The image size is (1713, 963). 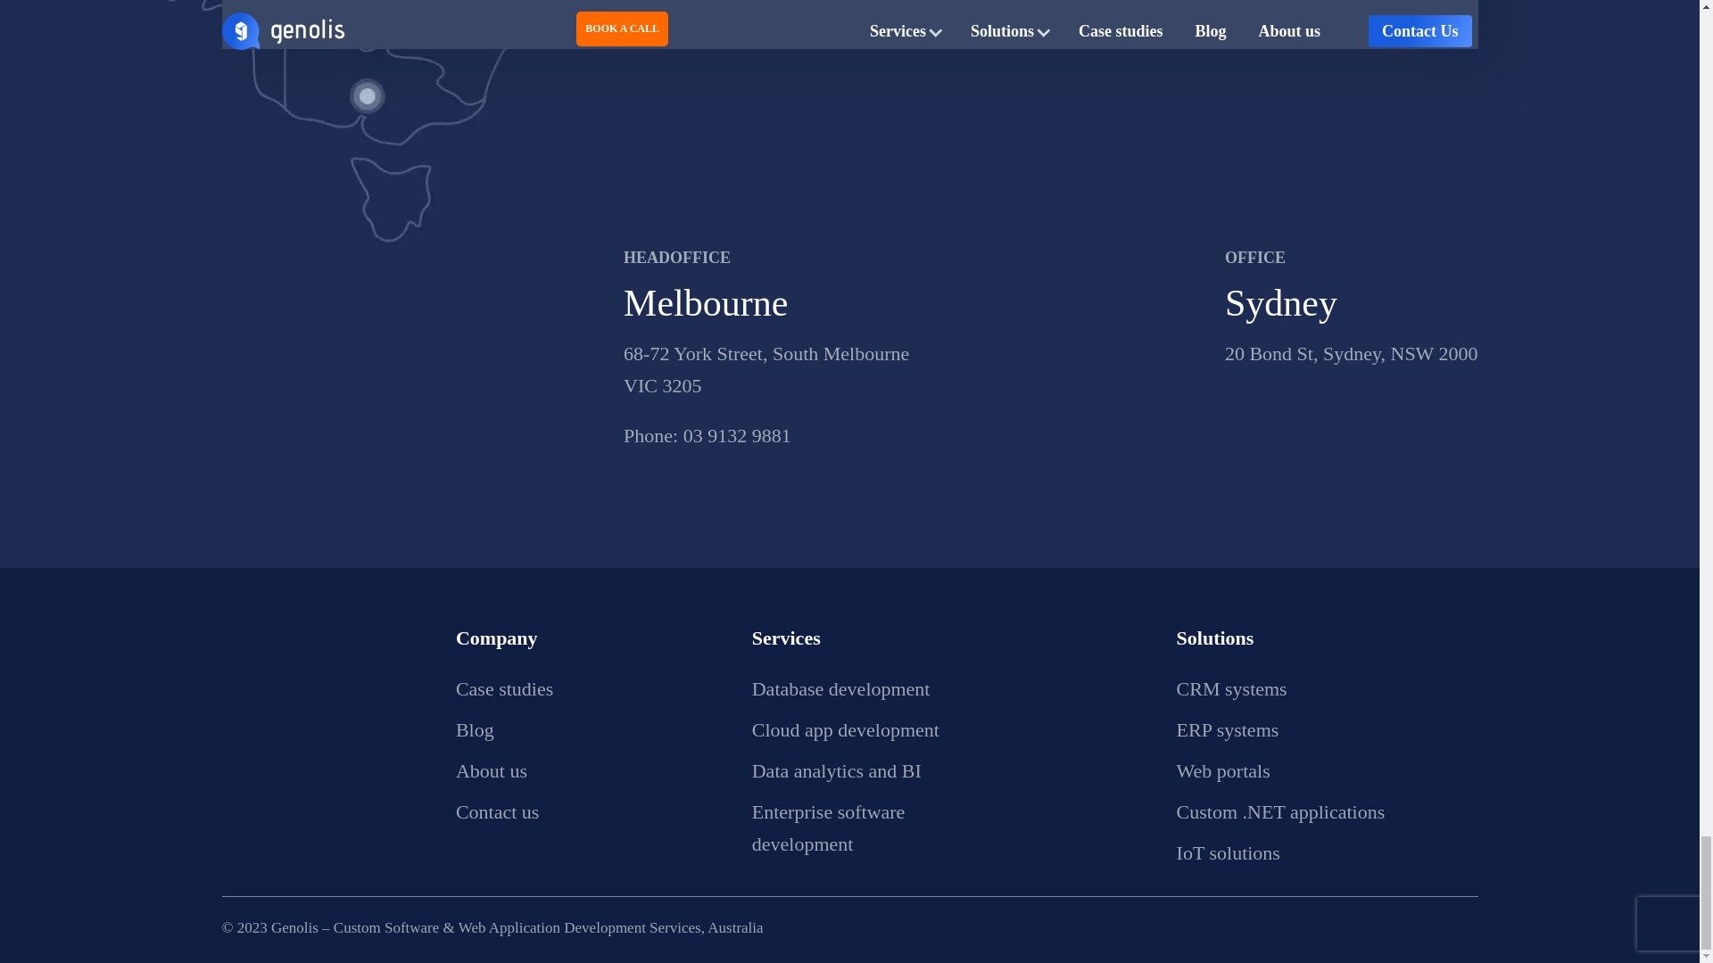 What do you see at coordinates (840, 688) in the screenshot?
I see `Database development` at bounding box center [840, 688].